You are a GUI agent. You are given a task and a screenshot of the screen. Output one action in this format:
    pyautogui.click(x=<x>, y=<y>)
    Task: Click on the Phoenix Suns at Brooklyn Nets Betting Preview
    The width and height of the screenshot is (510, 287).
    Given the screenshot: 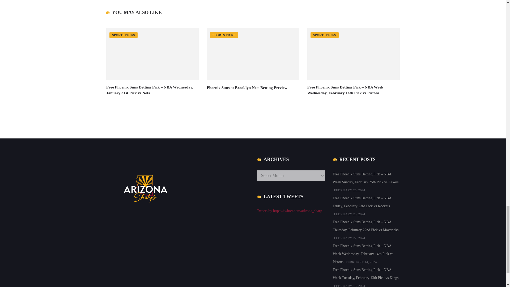 What is the action you would take?
    pyautogui.click(x=247, y=88)
    